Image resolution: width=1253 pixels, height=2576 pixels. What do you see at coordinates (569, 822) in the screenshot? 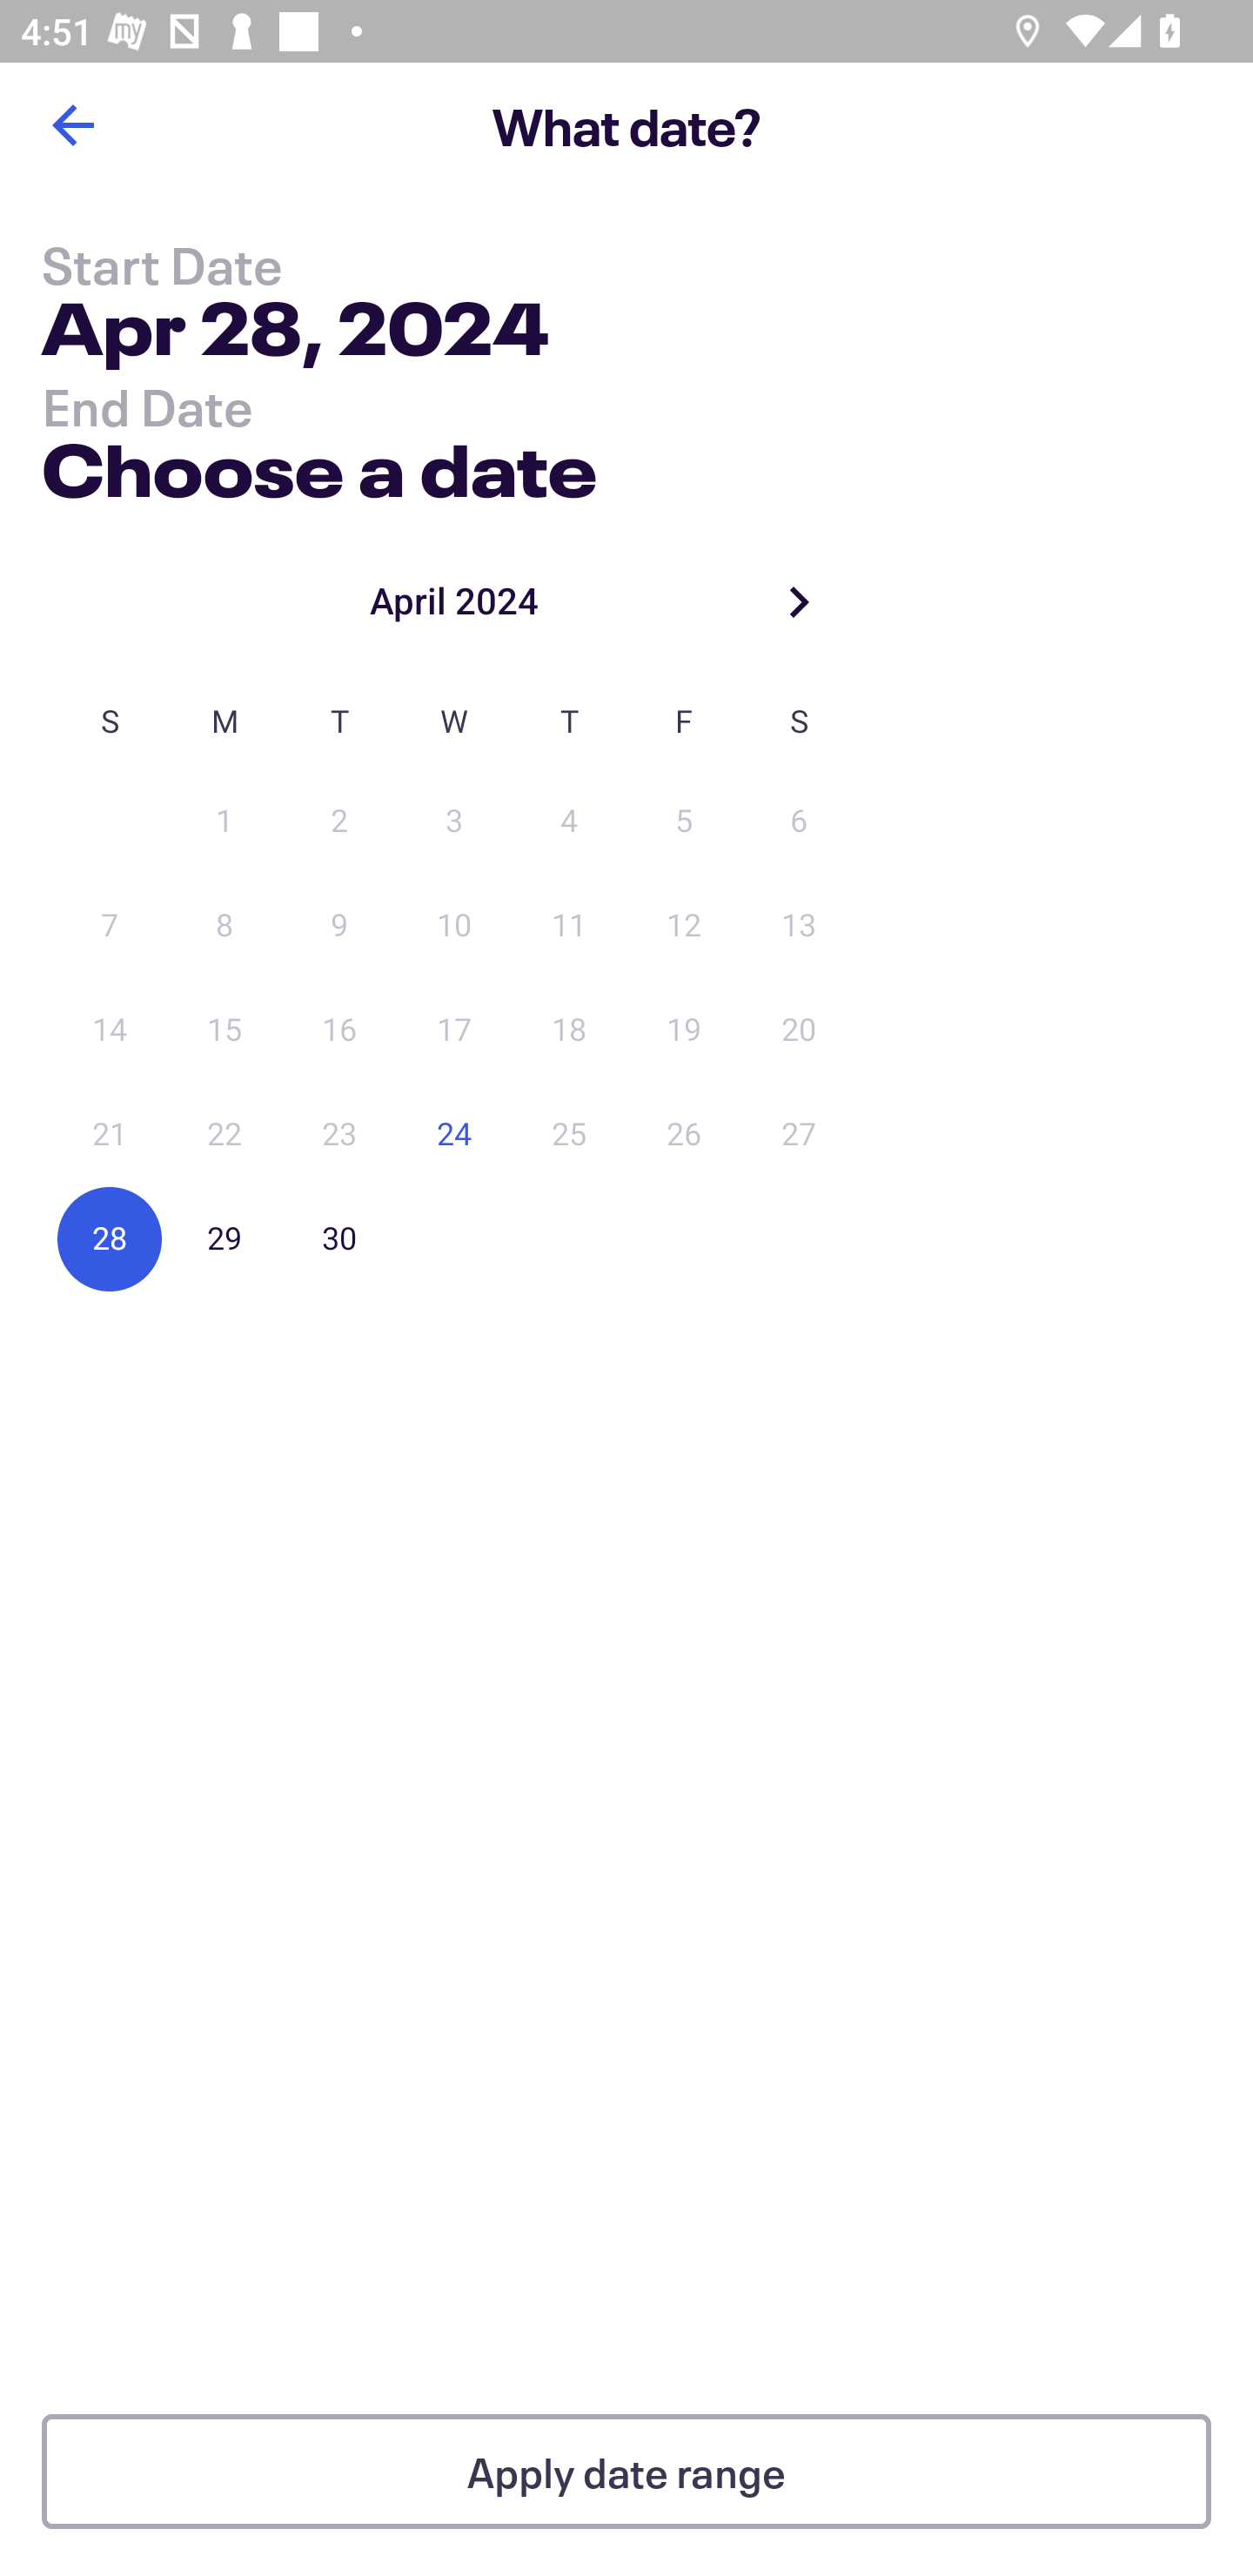
I see `4 04 April 2024` at bounding box center [569, 822].